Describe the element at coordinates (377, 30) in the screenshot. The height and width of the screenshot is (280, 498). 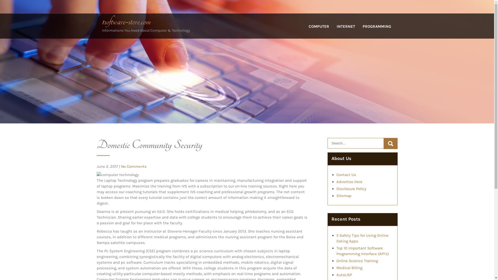
I see `PROGRAMMING` at that location.